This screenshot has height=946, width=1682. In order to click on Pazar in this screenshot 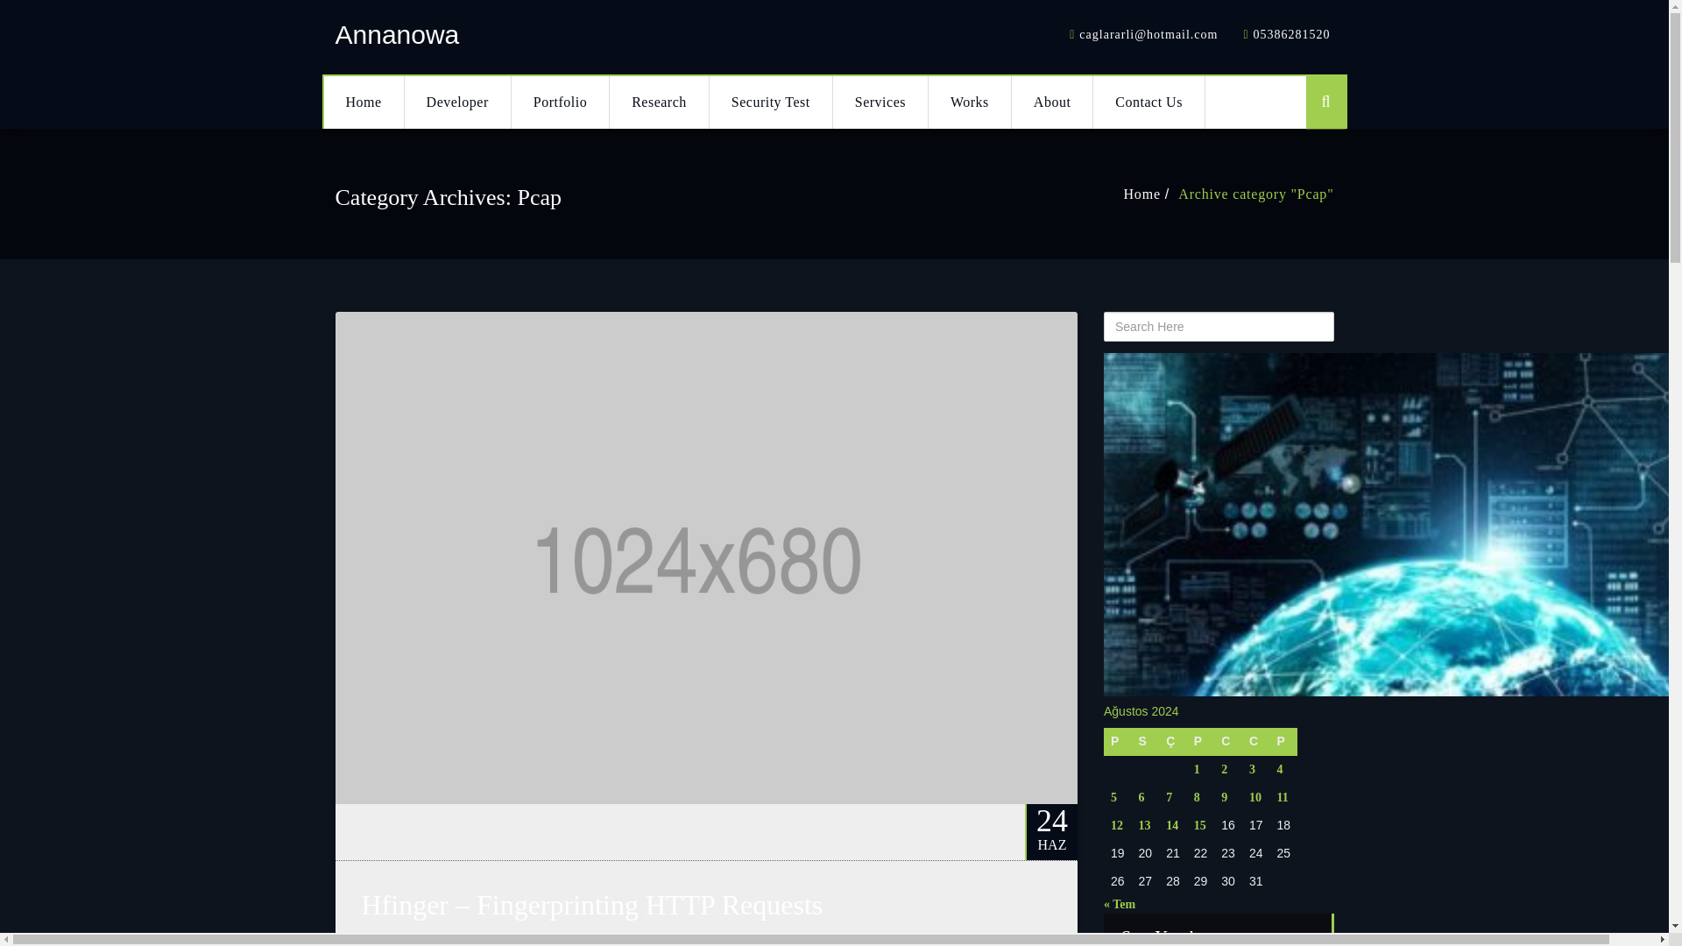, I will do `click(1283, 741)`.